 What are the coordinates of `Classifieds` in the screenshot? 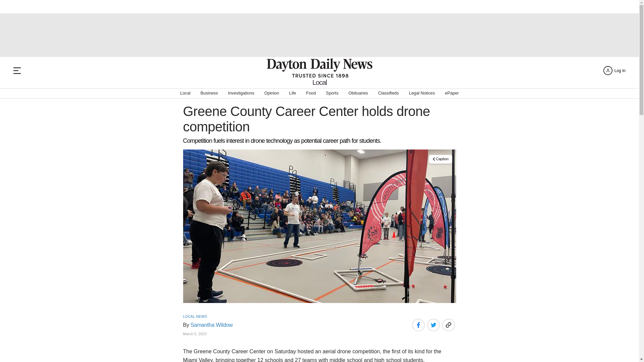 It's located at (388, 93).